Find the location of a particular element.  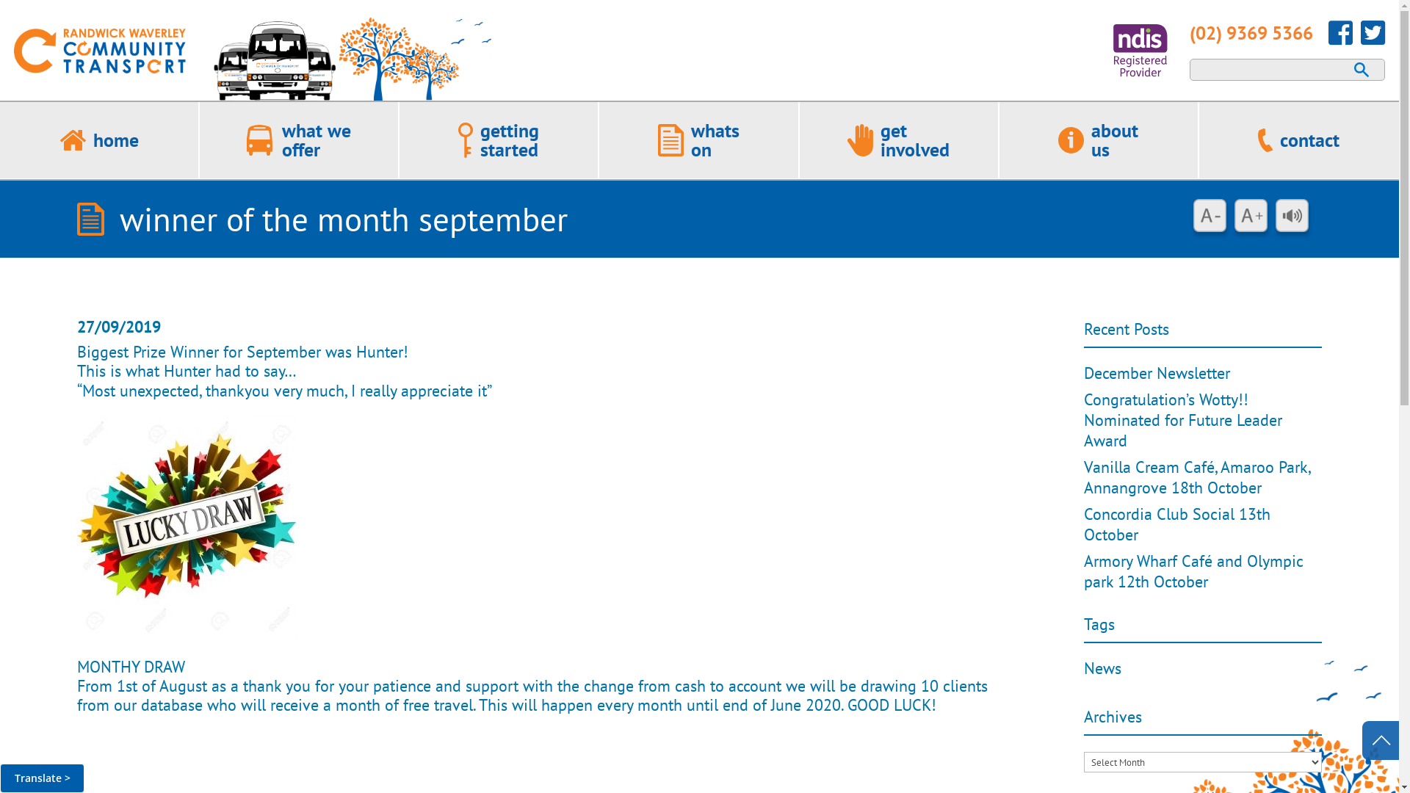

RWCT-HEADER is located at coordinates (253, 59).